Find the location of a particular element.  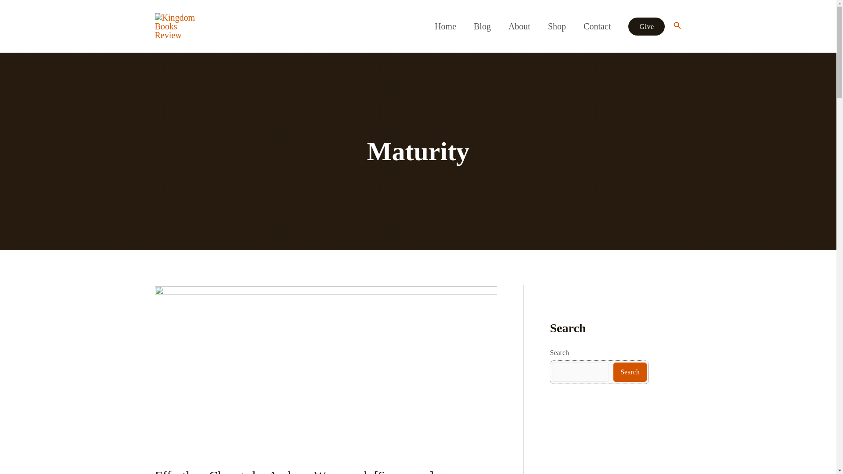

Search is located at coordinates (630, 372).